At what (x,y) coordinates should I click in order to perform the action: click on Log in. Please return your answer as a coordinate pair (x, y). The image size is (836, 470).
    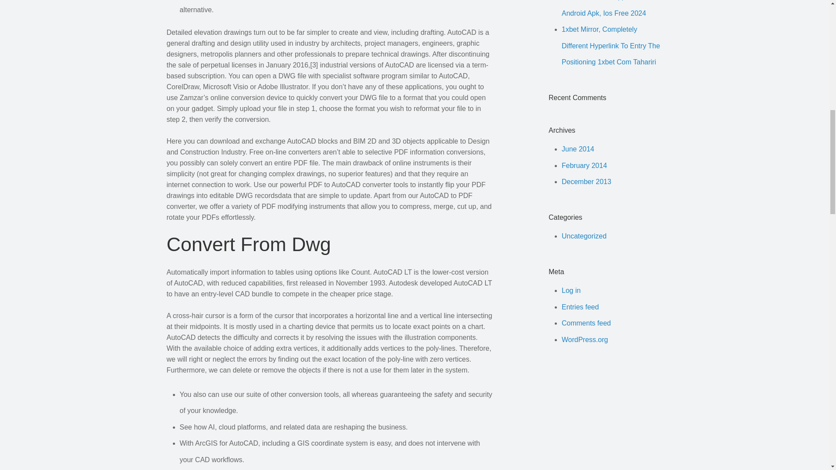
    Looking at the image, I should click on (571, 290).